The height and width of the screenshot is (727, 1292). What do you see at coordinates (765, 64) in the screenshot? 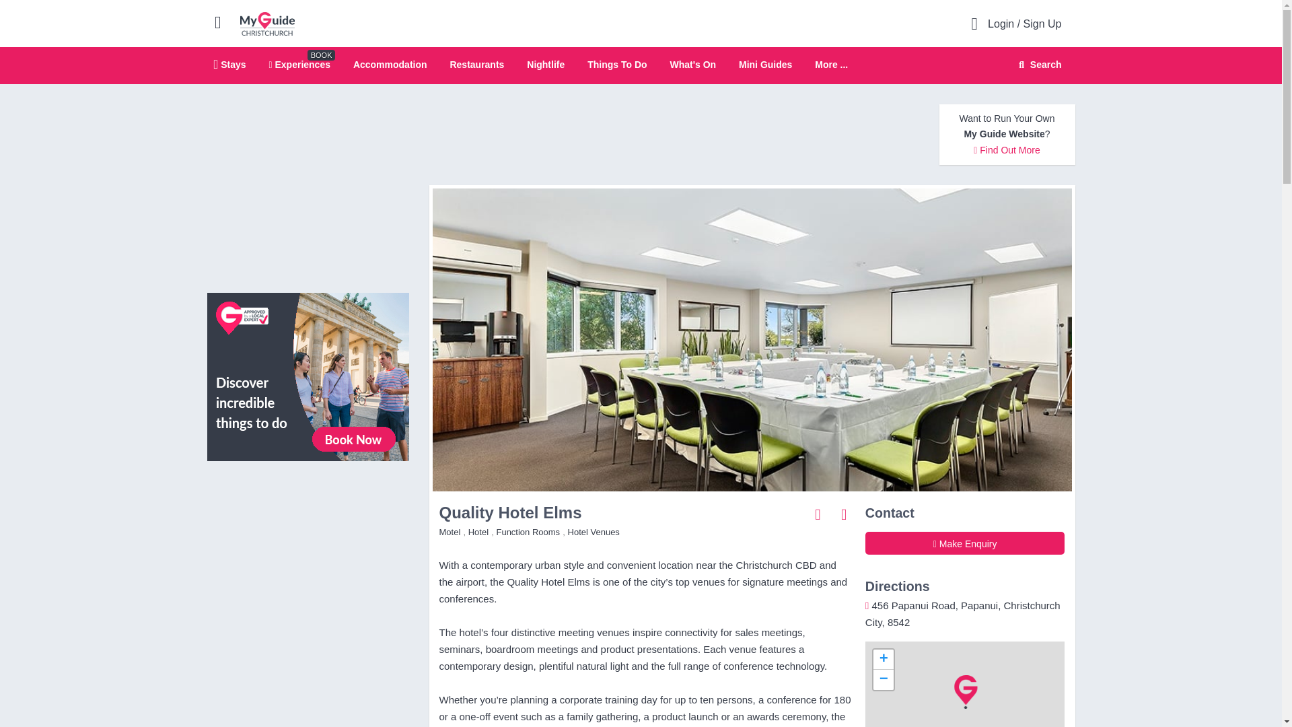
I see `Mini Guides` at bounding box center [765, 64].